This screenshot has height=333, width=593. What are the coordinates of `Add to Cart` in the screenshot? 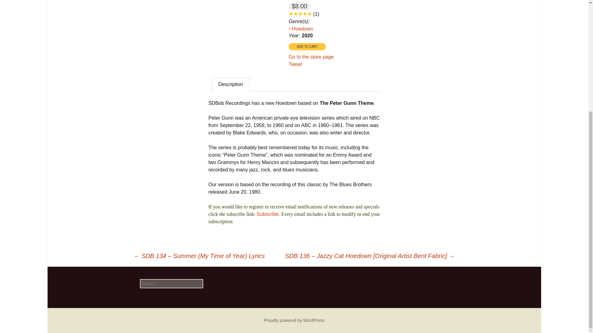 It's located at (307, 47).